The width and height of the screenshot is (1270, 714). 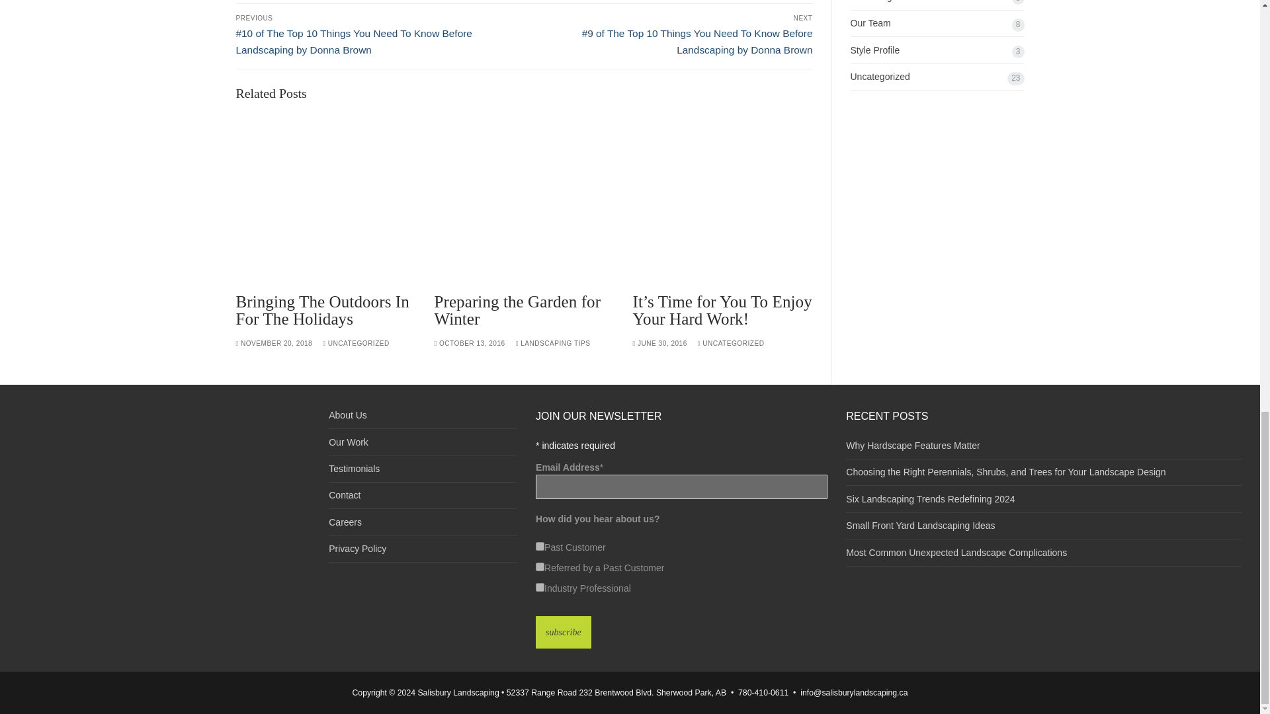 I want to click on 2, so click(x=540, y=567).